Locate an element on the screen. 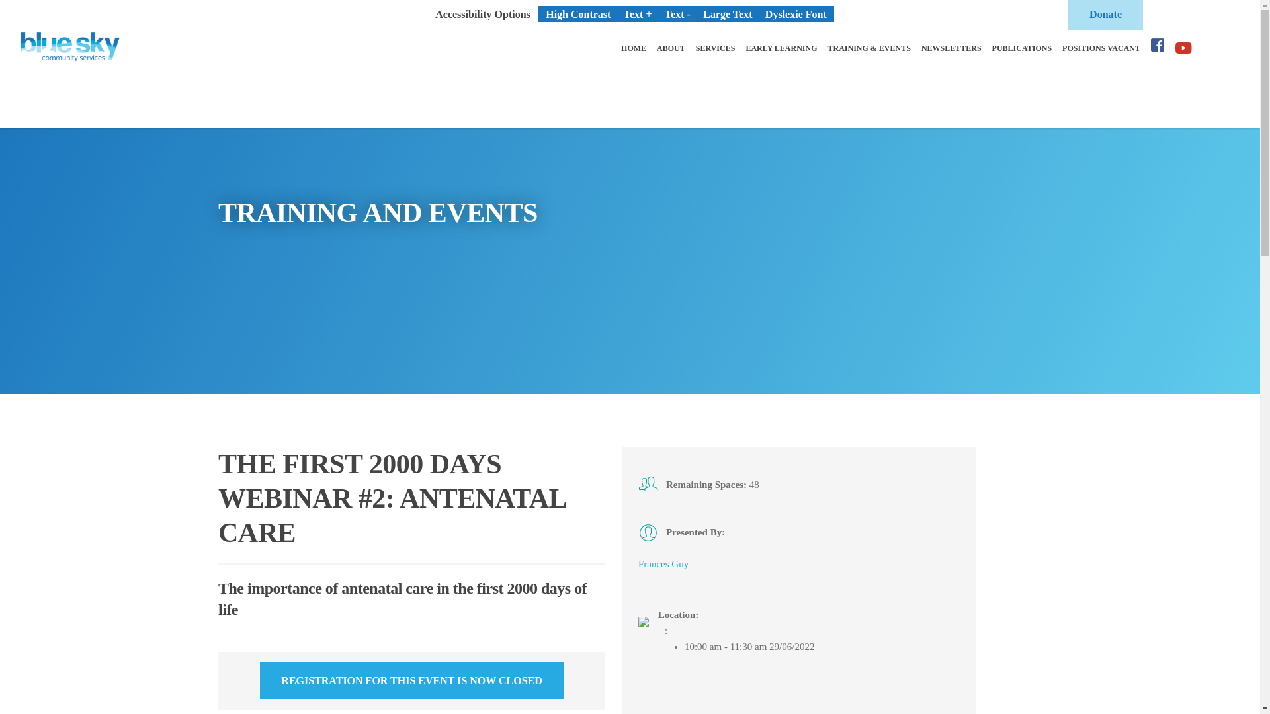 The width and height of the screenshot is (1270, 714). TRAINING & EVENTS is located at coordinates (869, 49).